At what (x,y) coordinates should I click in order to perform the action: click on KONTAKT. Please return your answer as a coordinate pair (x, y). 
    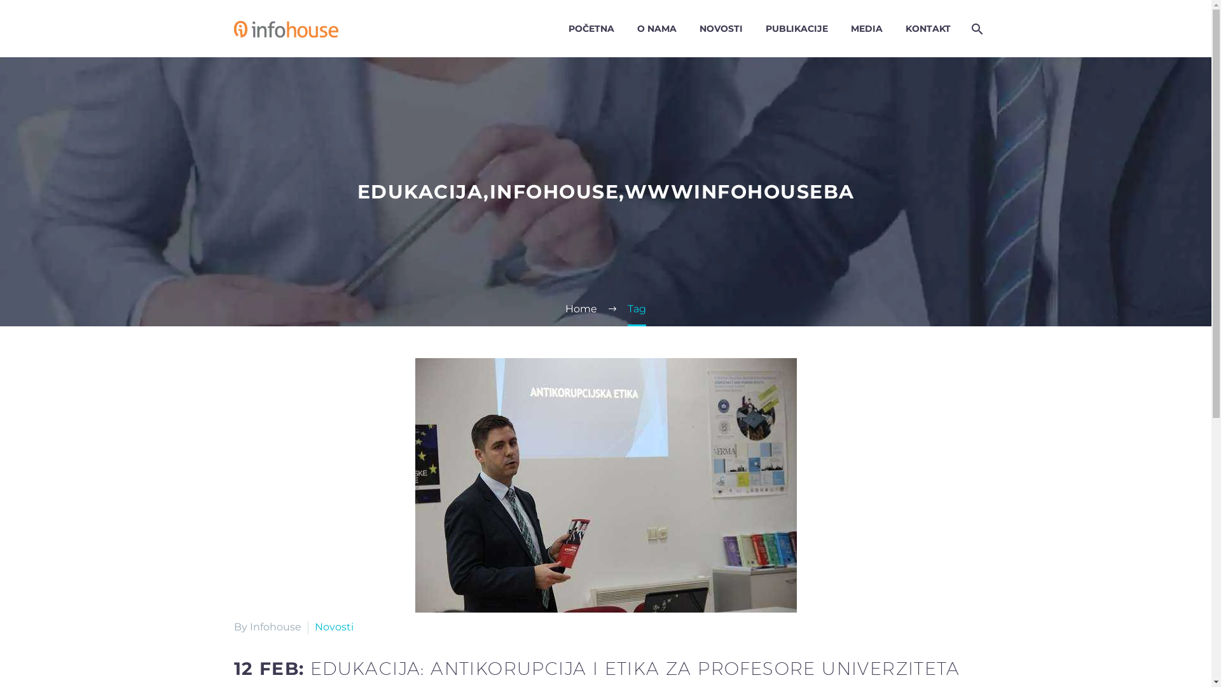
    Looking at the image, I should click on (927, 29).